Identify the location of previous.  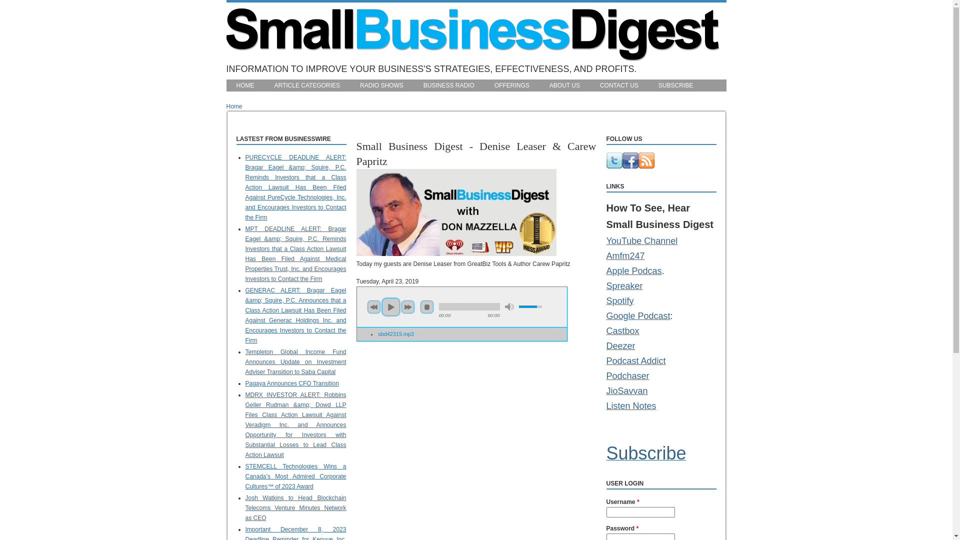
(374, 307).